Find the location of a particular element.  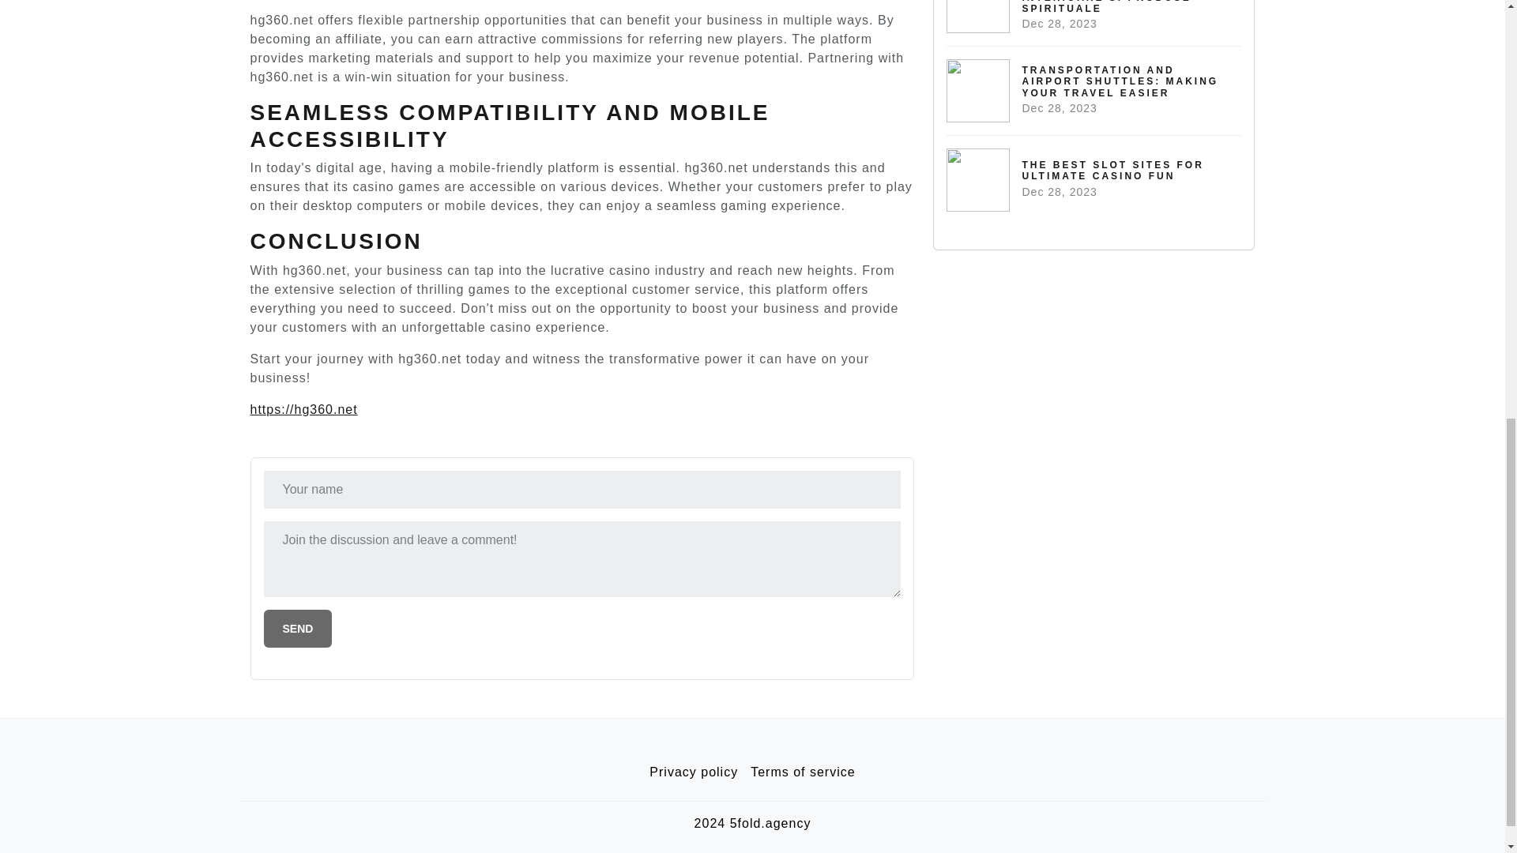

Send is located at coordinates (803, 772).